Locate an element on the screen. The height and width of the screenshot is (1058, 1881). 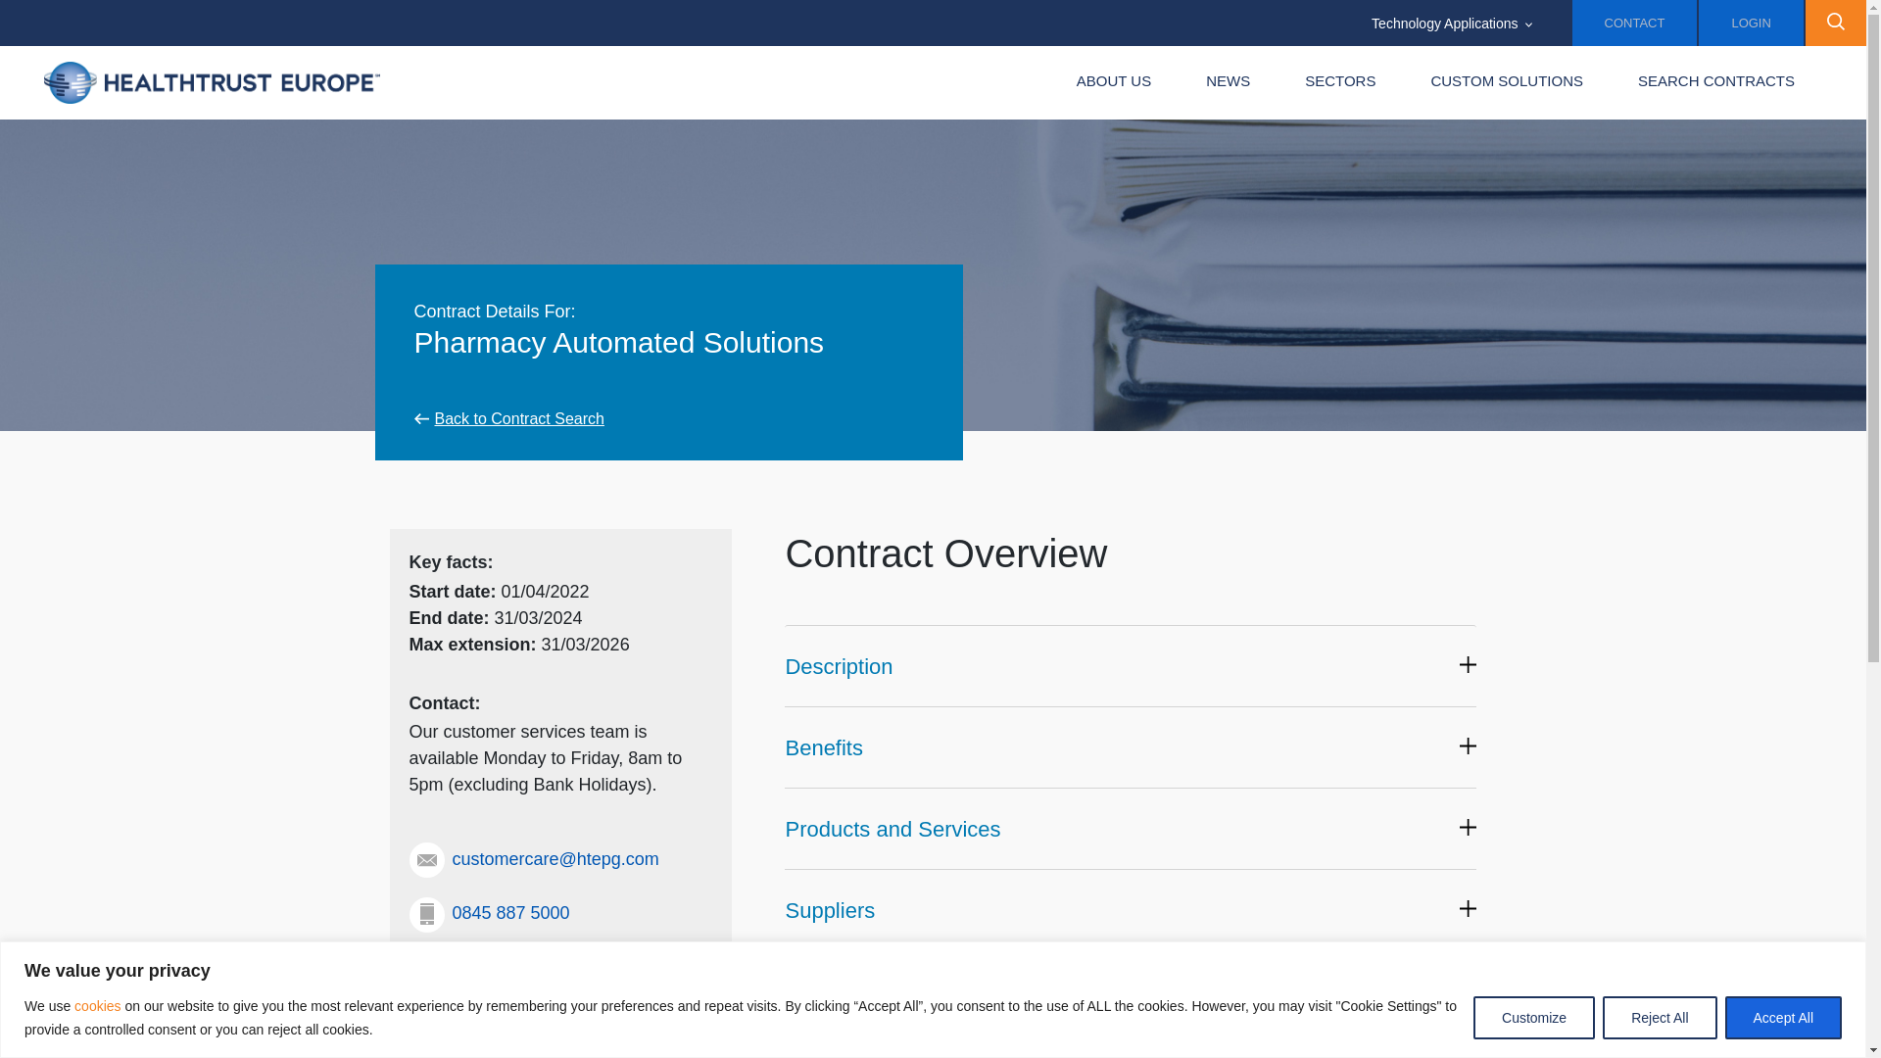
Accept All is located at coordinates (1783, 1017).